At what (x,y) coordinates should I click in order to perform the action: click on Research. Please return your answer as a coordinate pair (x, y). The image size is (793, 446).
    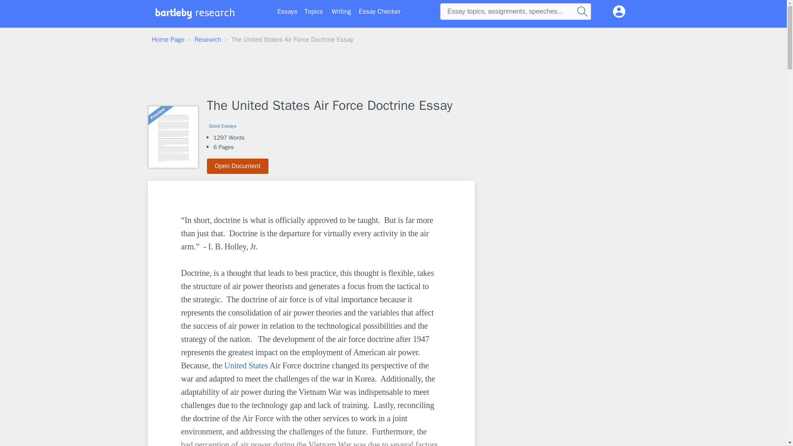
    Looking at the image, I should click on (207, 40).